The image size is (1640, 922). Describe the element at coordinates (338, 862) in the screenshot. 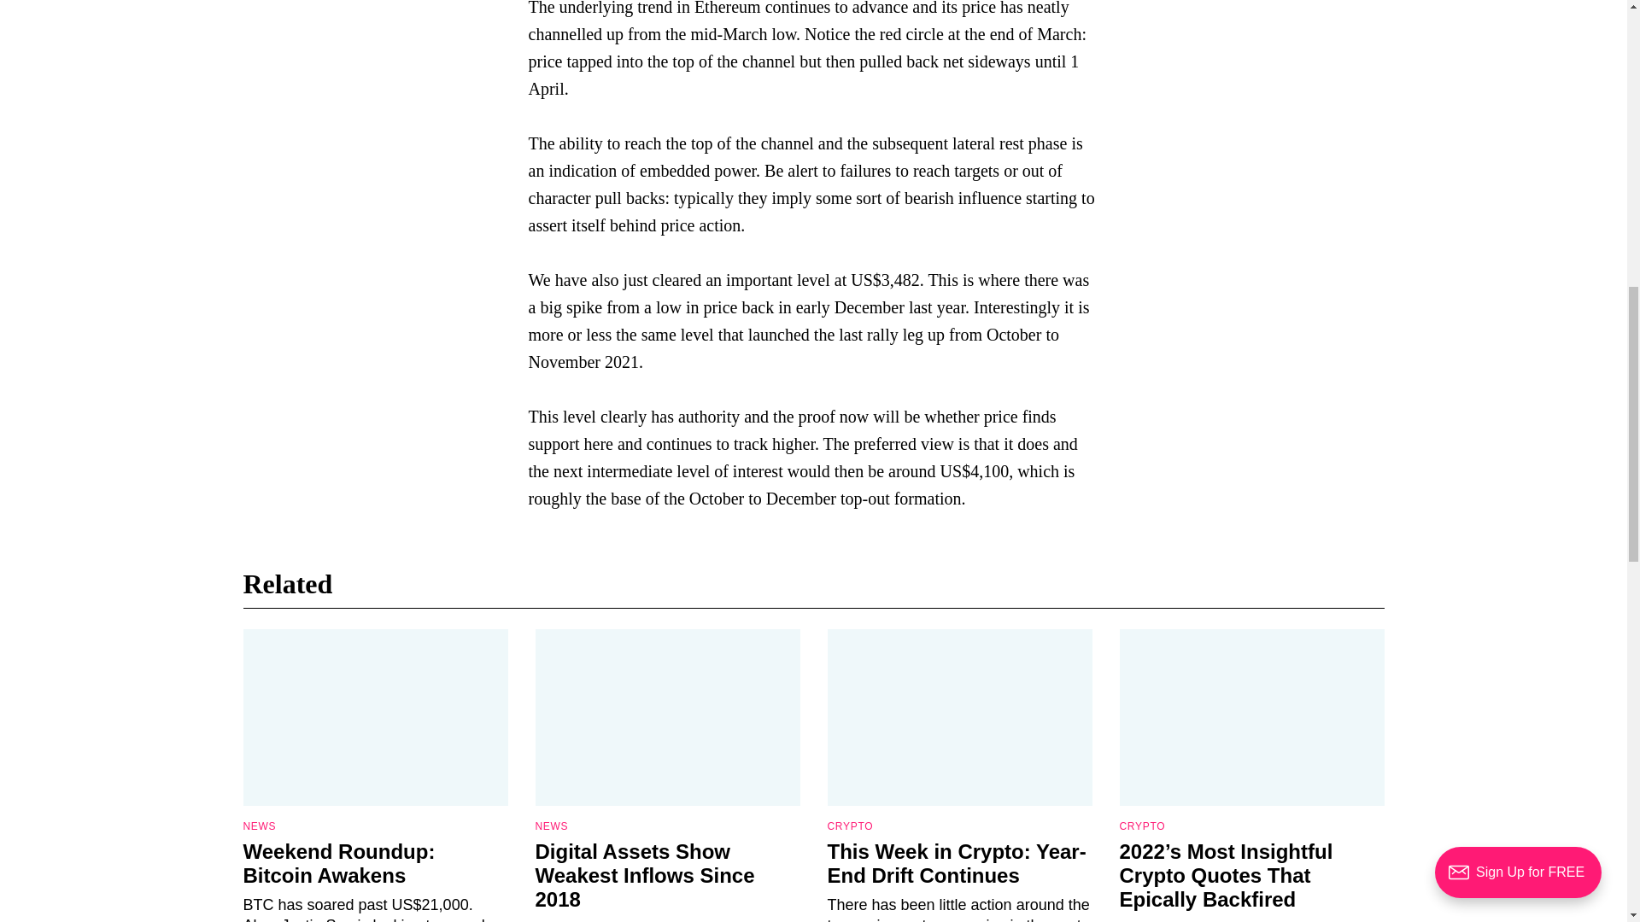

I see `Weekend Roundup: Bitcoin Awakens` at that location.